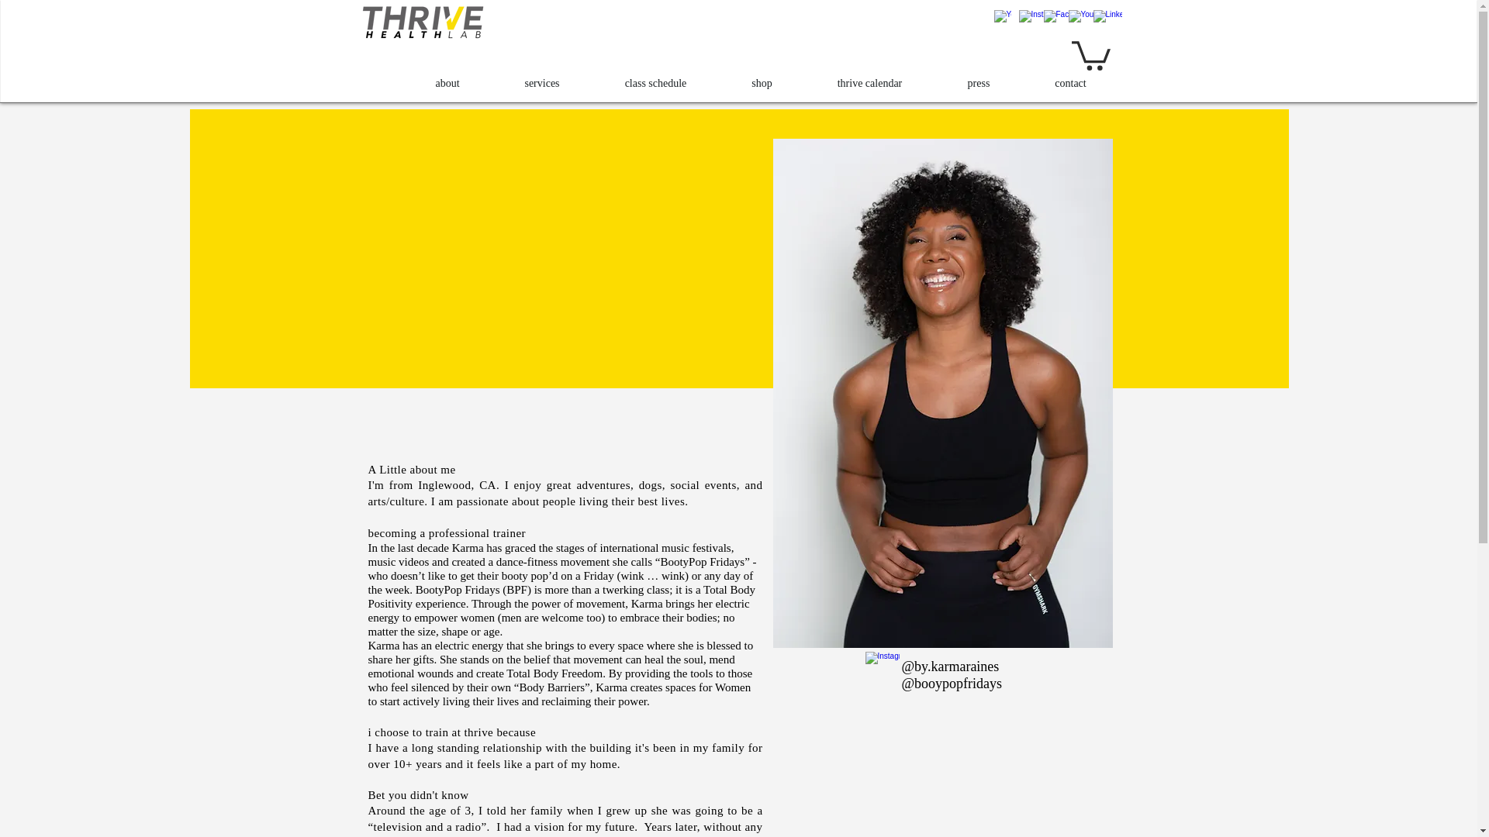 This screenshot has height=837, width=1489. Describe the element at coordinates (656, 84) in the screenshot. I see `class schedule` at that location.